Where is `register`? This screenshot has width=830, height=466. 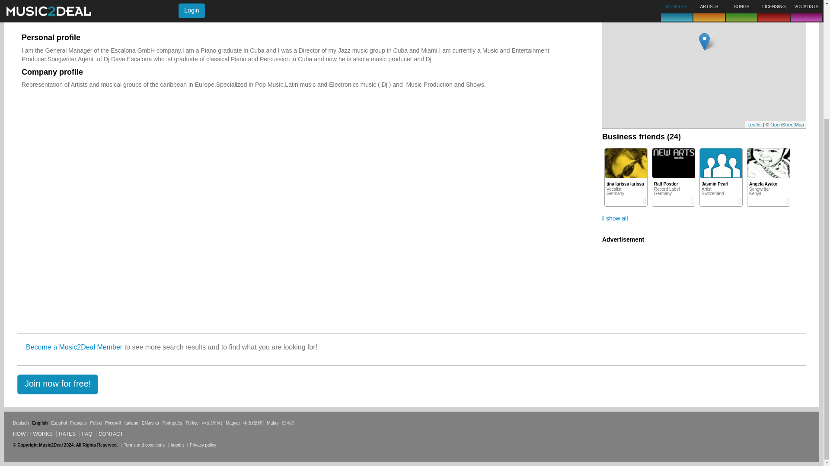 register is located at coordinates (57, 384).